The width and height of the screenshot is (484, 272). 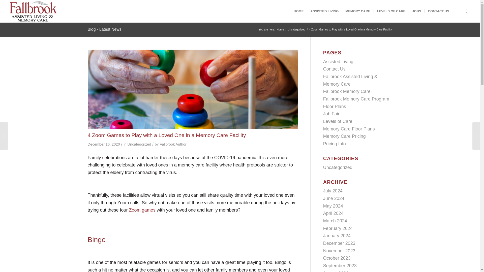 I want to click on Blog - Latest News, so click(x=104, y=29).